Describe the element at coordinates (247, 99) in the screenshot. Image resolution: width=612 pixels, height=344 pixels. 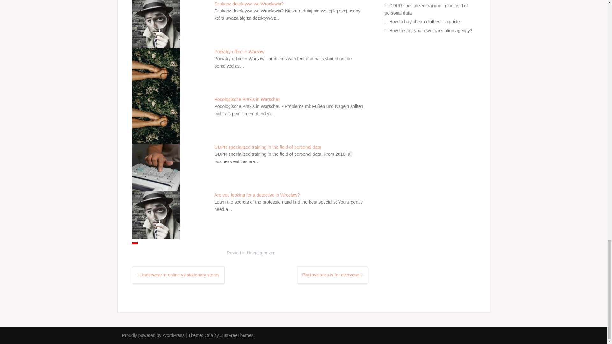
I see `Podologische Praxis in Warschau` at that location.